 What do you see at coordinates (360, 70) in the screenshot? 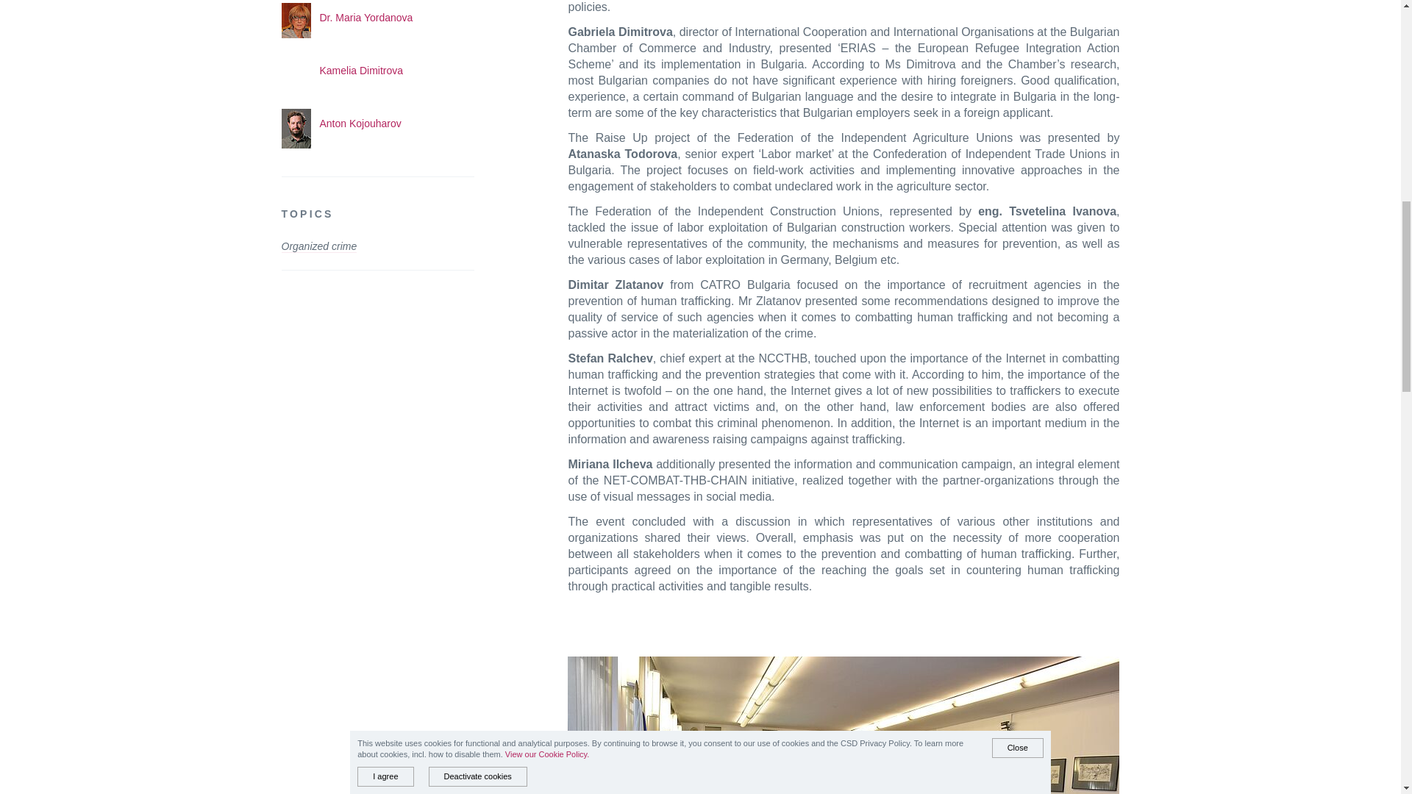
I see `Kamelia Dimitrova` at bounding box center [360, 70].